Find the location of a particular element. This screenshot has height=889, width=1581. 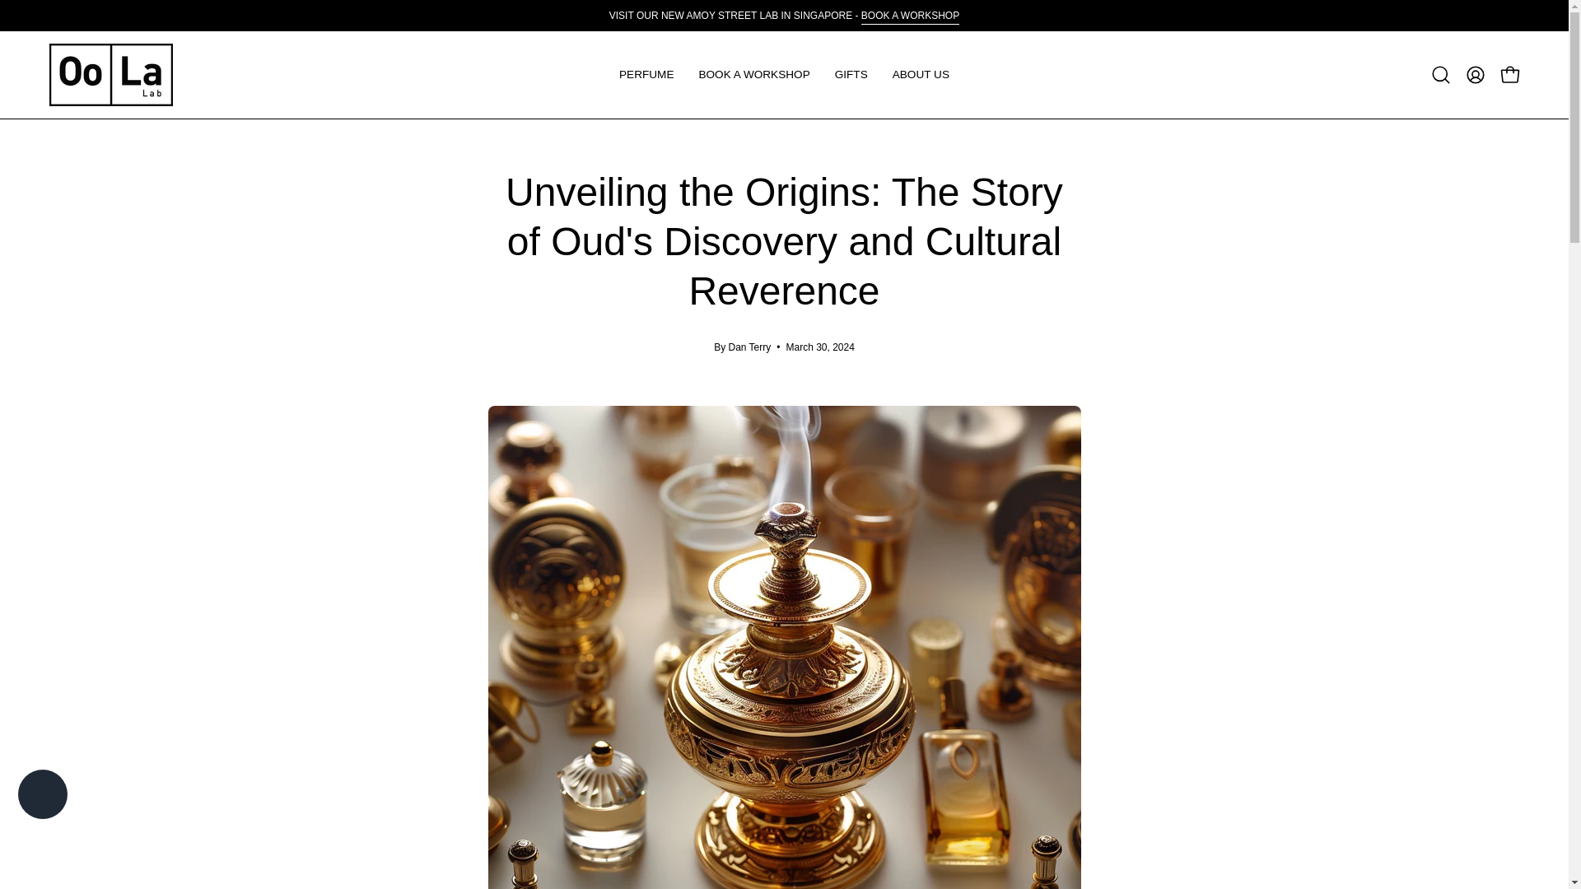

Singapore Workshops is located at coordinates (911, 15).